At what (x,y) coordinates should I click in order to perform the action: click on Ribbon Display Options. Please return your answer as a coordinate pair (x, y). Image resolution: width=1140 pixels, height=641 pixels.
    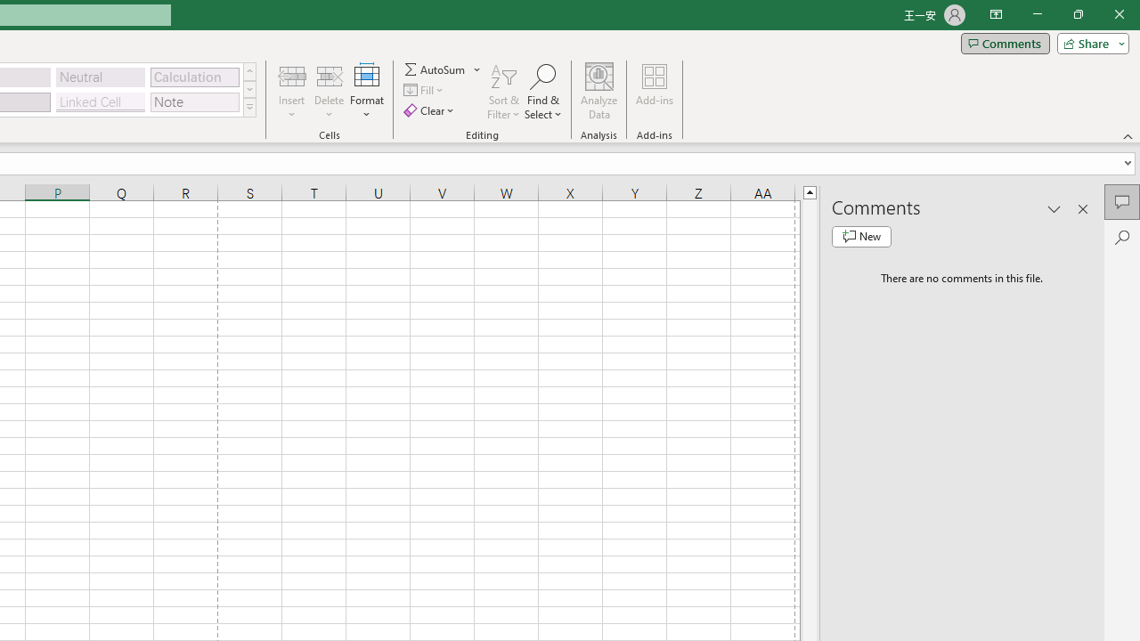
    Looking at the image, I should click on (996, 14).